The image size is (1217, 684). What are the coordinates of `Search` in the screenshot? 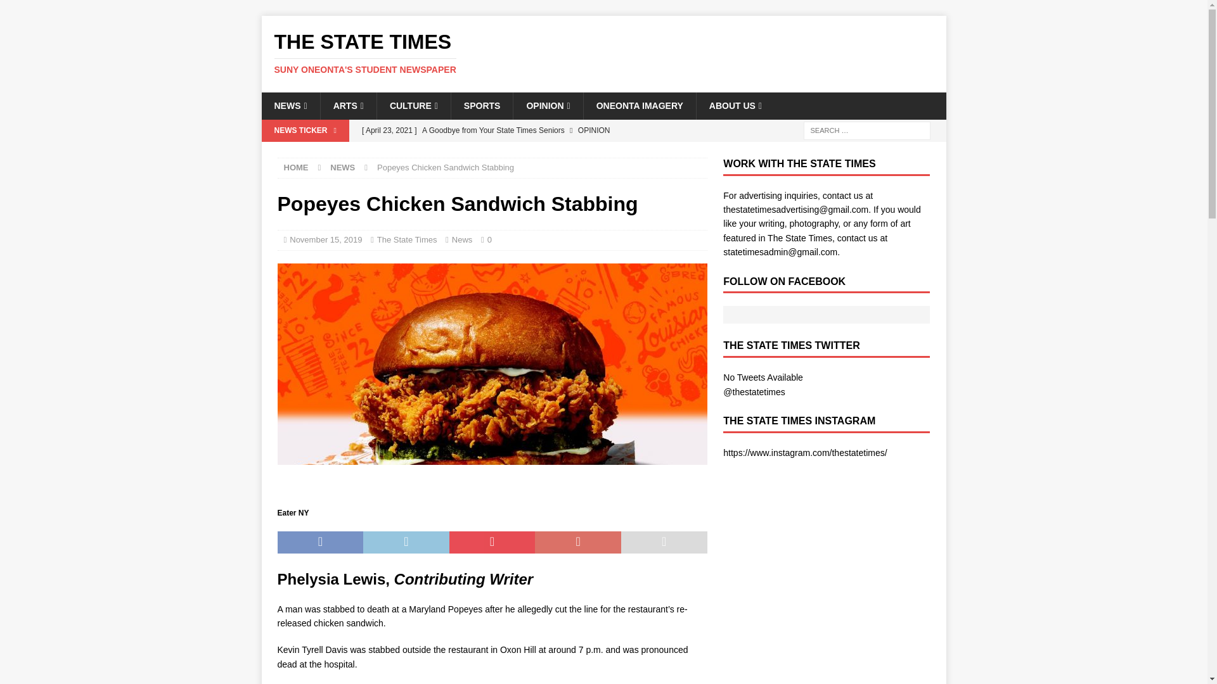 It's located at (47, 10).